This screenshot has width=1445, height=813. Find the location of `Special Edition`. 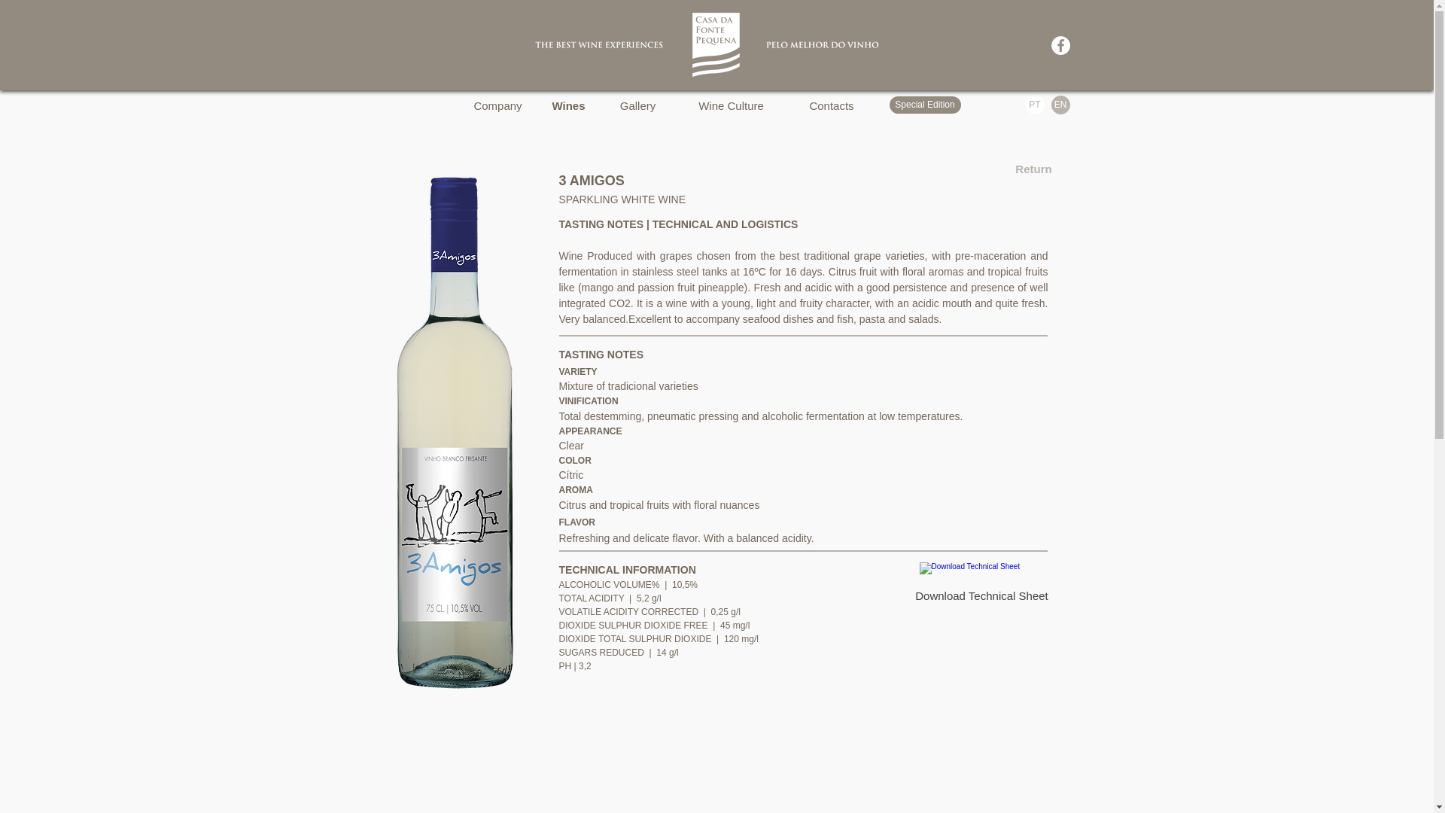

Special Edition is located at coordinates (925, 105).